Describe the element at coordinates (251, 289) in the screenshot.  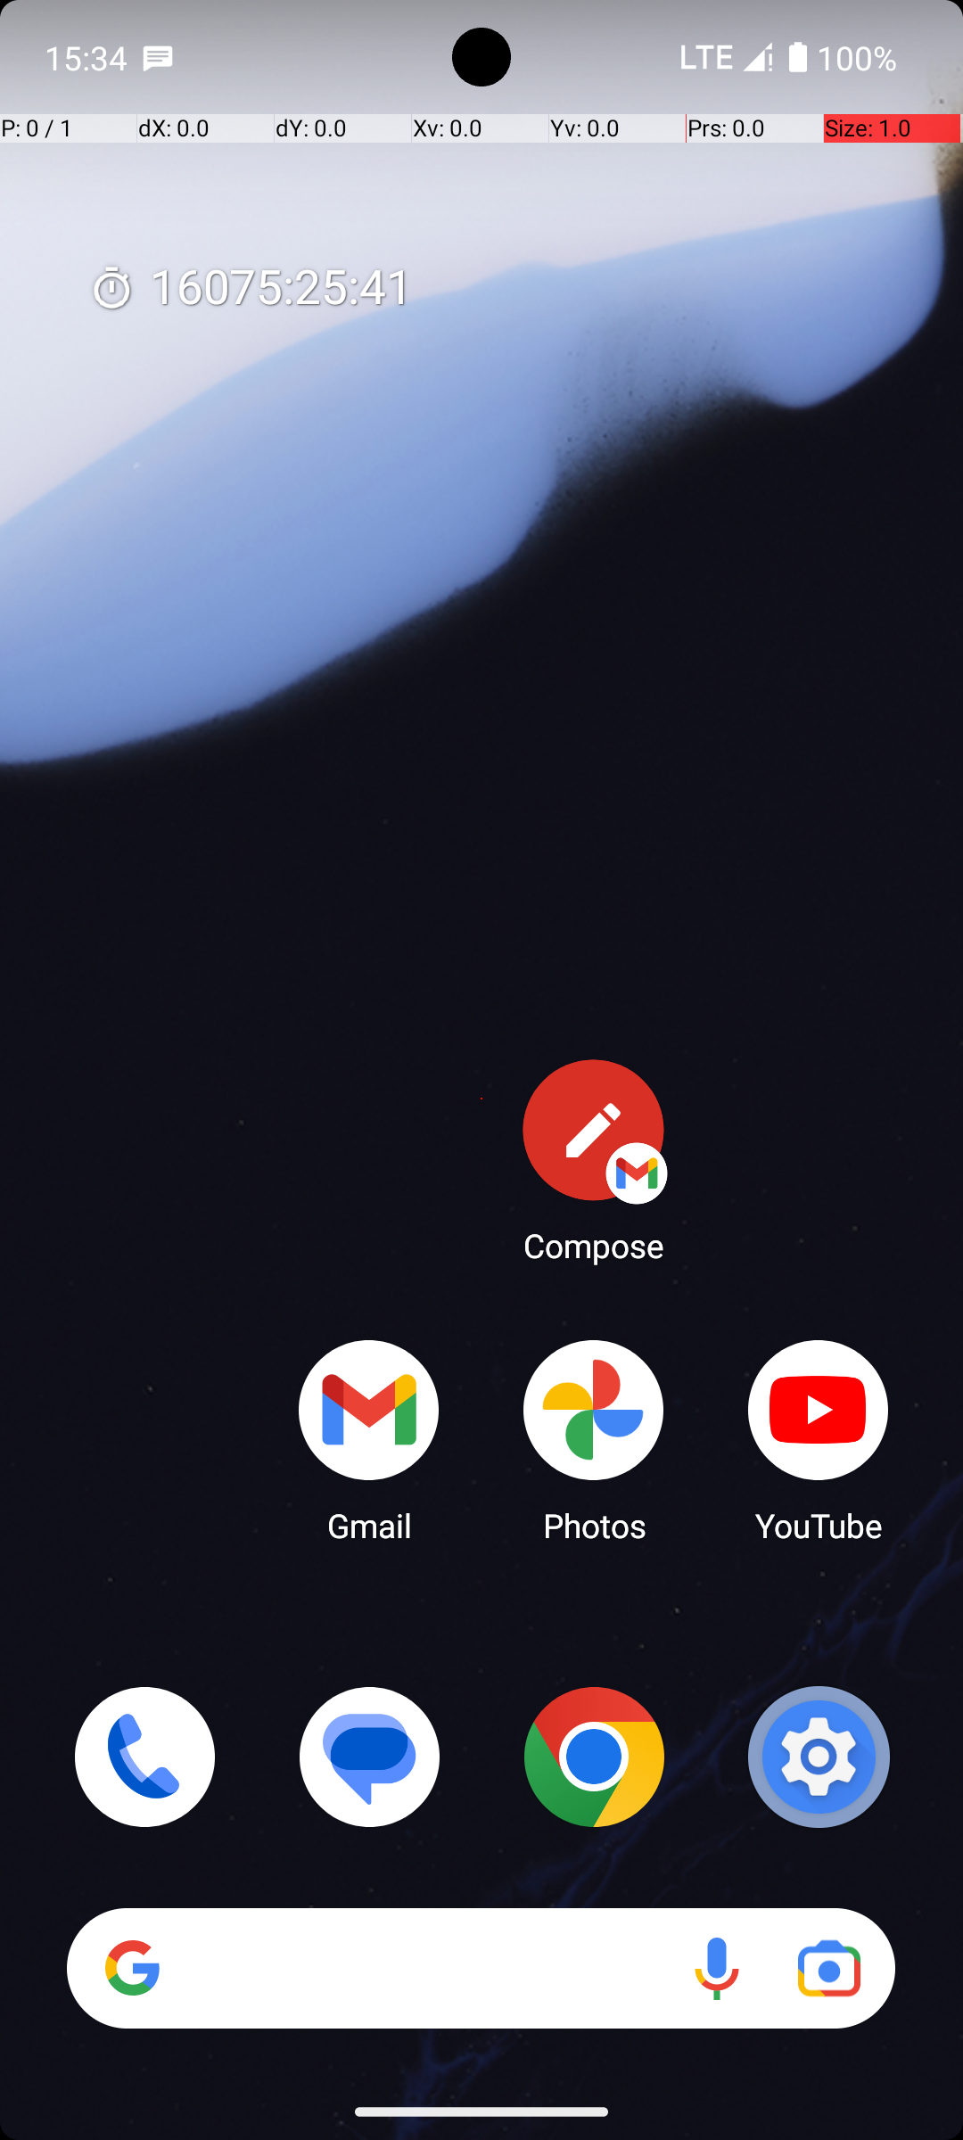
I see `16075:25:41` at that location.